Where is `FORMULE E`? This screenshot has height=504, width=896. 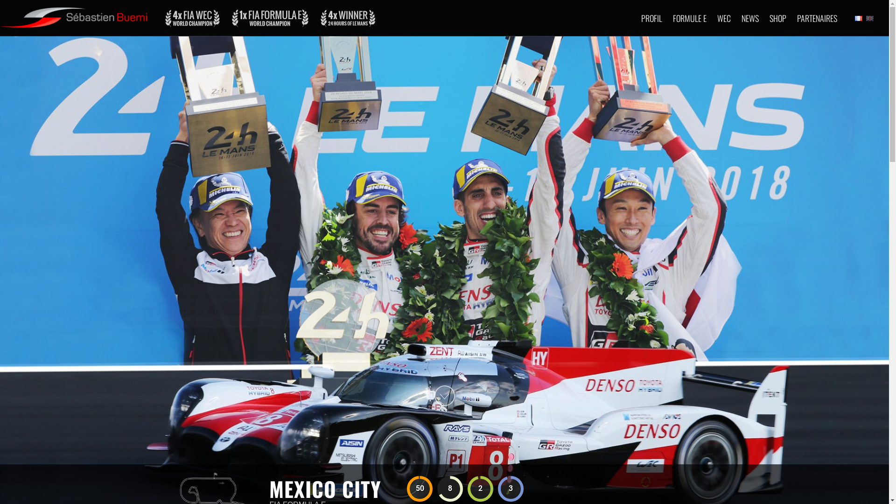 FORMULE E is located at coordinates (690, 18).